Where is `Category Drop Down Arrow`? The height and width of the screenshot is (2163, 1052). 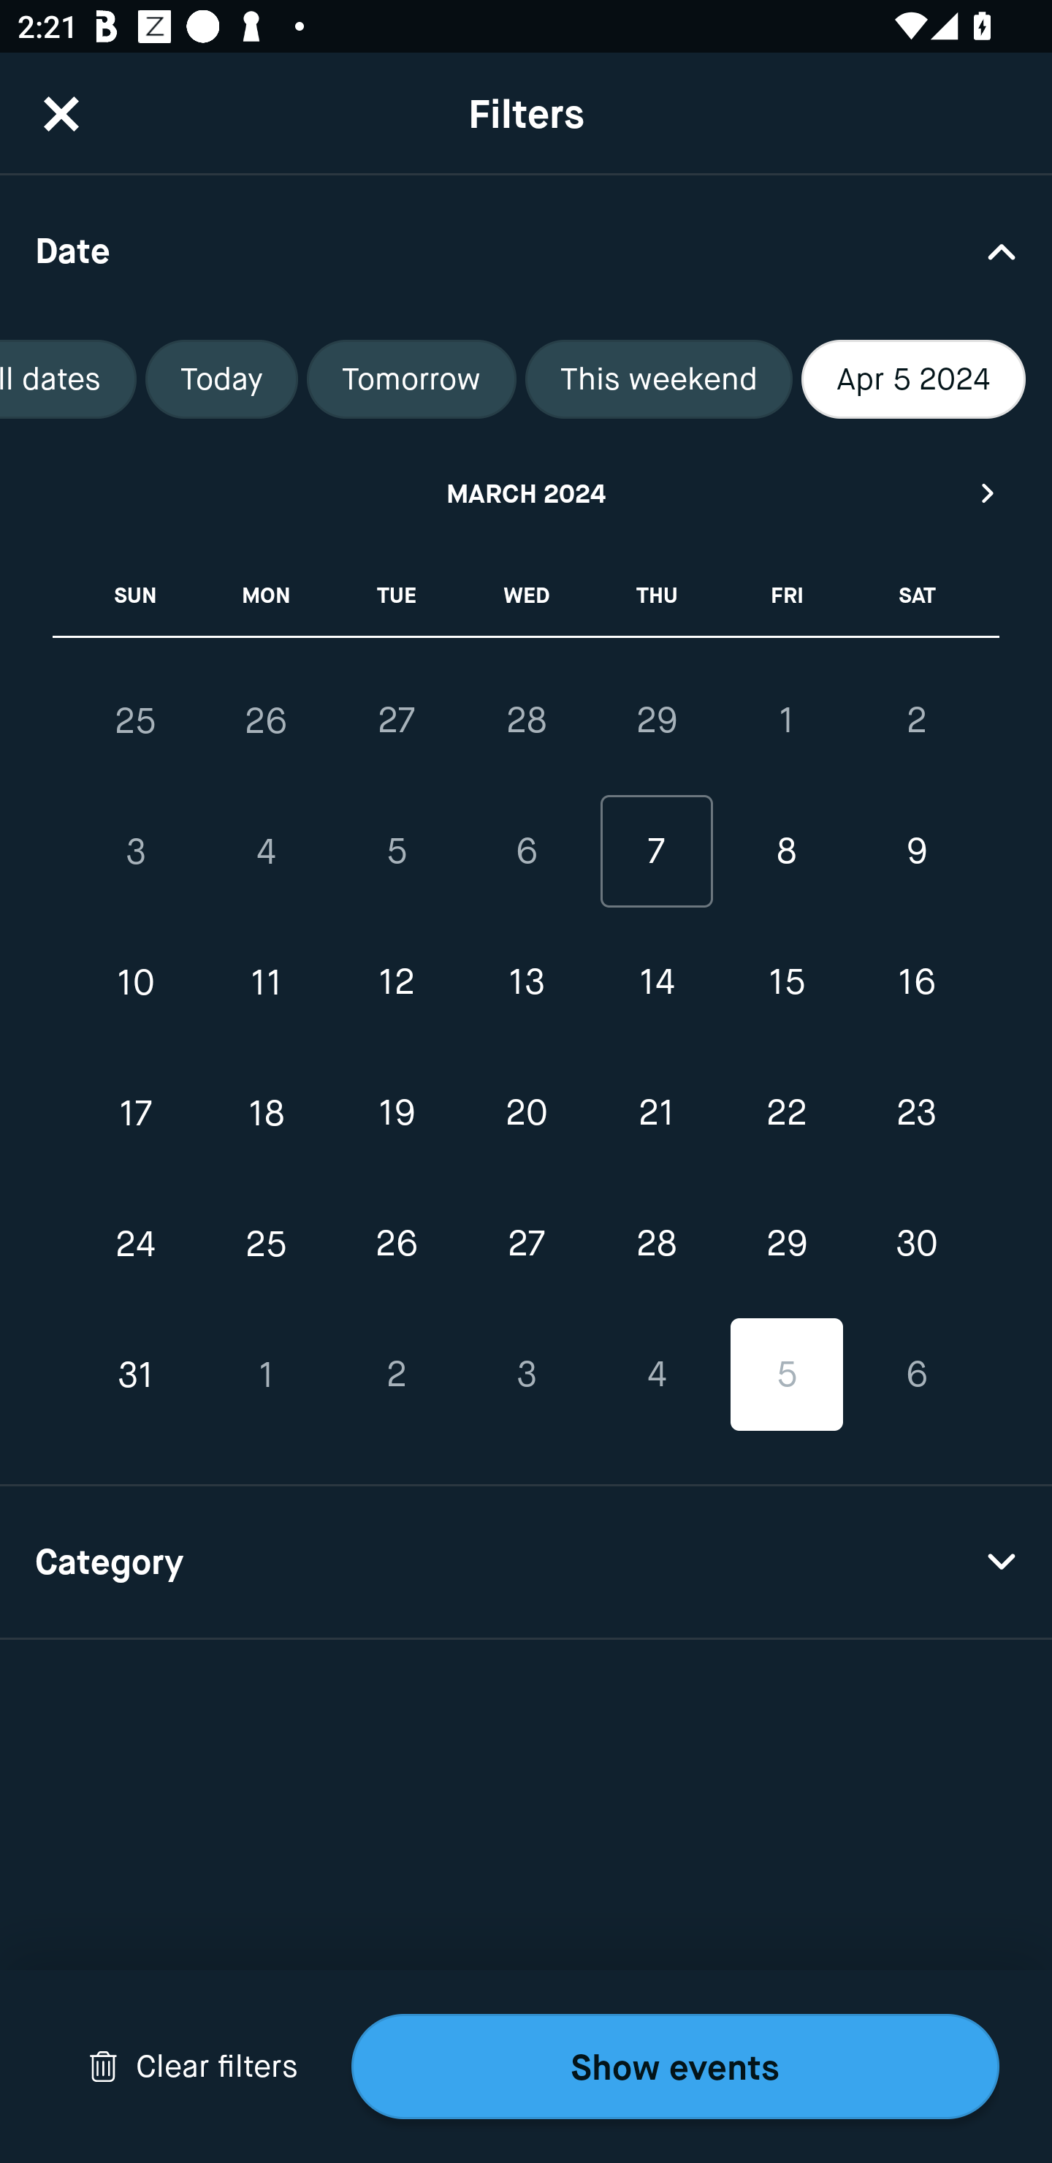 Category Drop Down Arrow is located at coordinates (526, 1562).